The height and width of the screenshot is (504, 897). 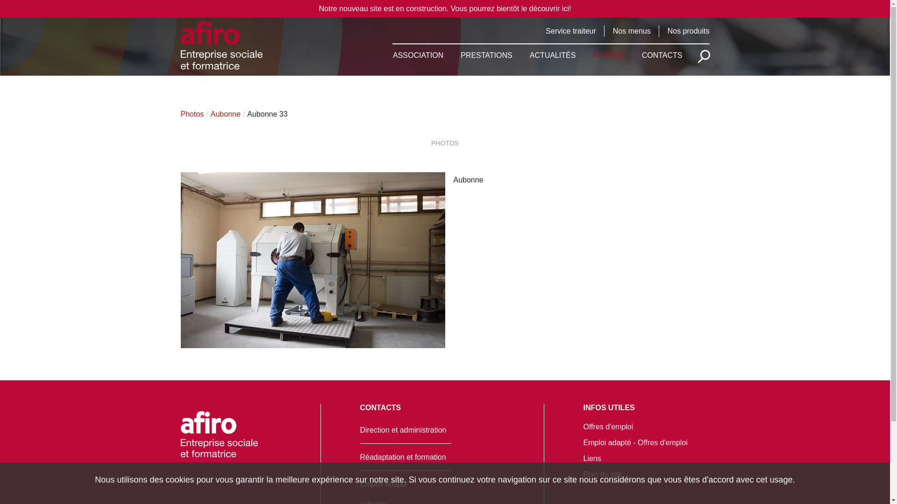 I want to click on Direction et administration, so click(x=403, y=430).